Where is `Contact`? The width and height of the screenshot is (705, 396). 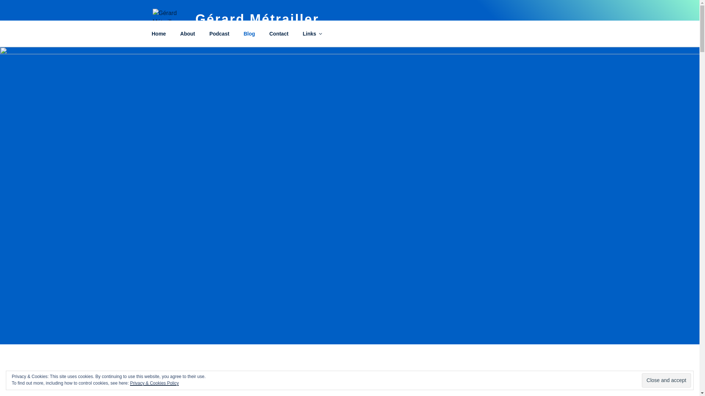
Contact is located at coordinates (279, 34).